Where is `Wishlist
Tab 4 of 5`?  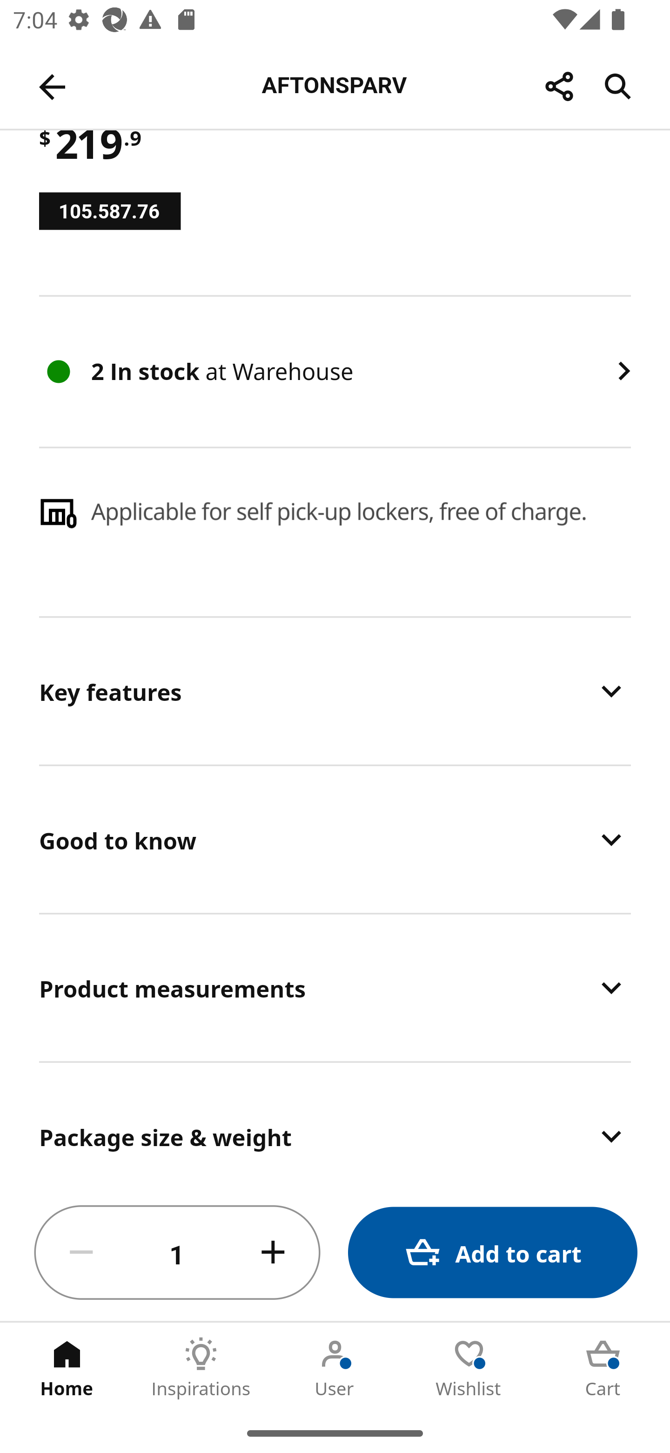
Wishlist
Tab 4 of 5 is located at coordinates (469, 1368).